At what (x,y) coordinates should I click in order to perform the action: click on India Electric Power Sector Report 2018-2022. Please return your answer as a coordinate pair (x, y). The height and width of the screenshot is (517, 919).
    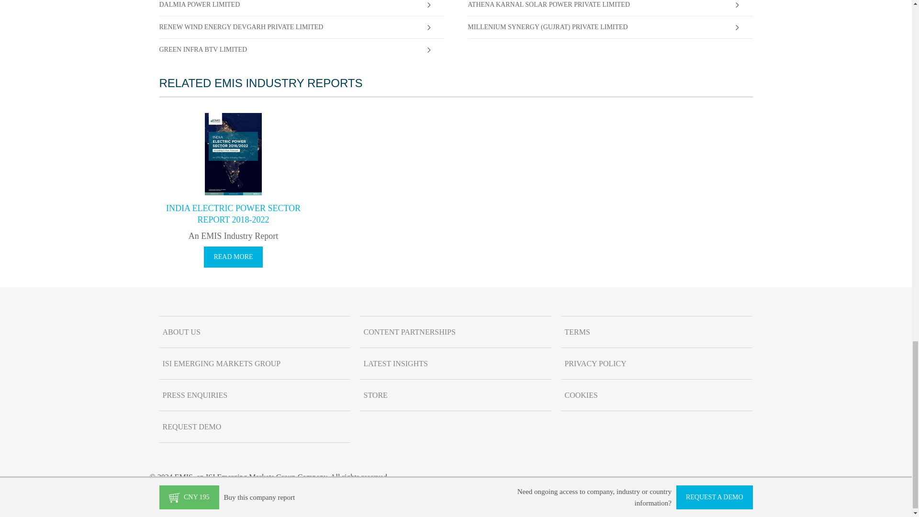
    Looking at the image, I should click on (233, 213).